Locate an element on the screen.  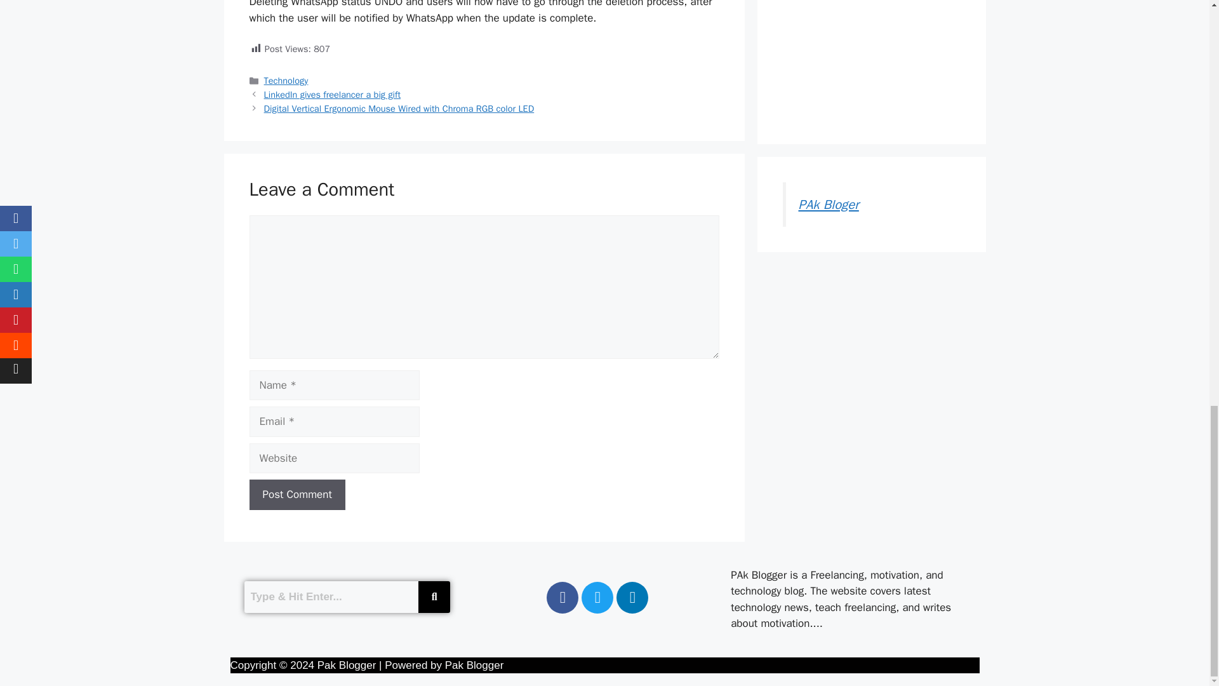
Scroll back to top is located at coordinates (1178, 285).